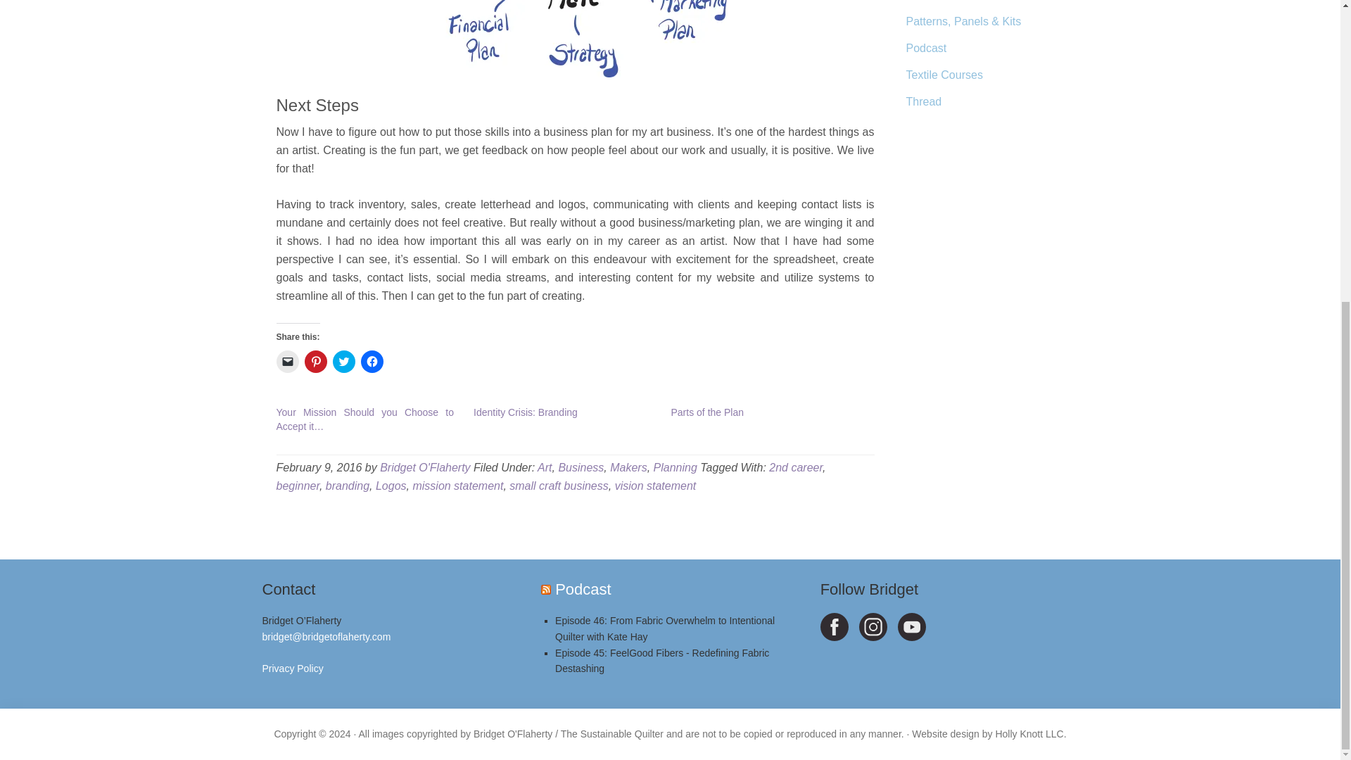 The height and width of the screenshot is (760, 1351). I want to click on Click to share on Twitter, so click(343, 362).